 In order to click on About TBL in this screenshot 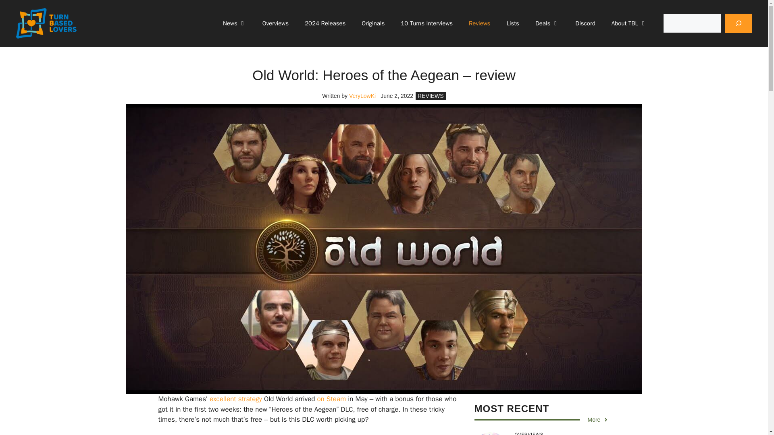, I will do `click(629, 23)`.